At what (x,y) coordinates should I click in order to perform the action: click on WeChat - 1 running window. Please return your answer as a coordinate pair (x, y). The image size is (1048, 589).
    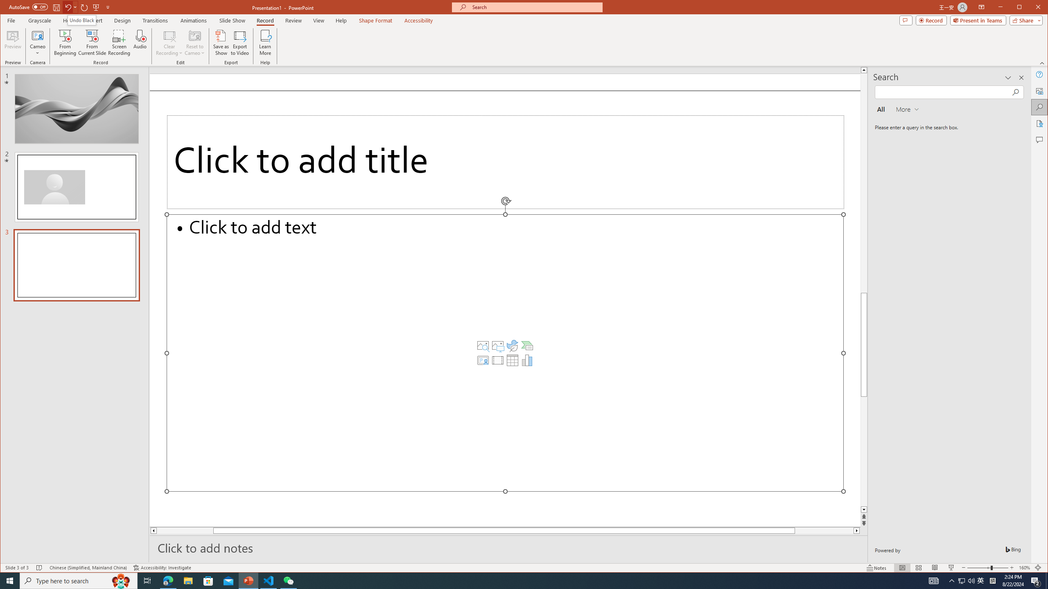
    Looking at the image, I should click on (288, 581).